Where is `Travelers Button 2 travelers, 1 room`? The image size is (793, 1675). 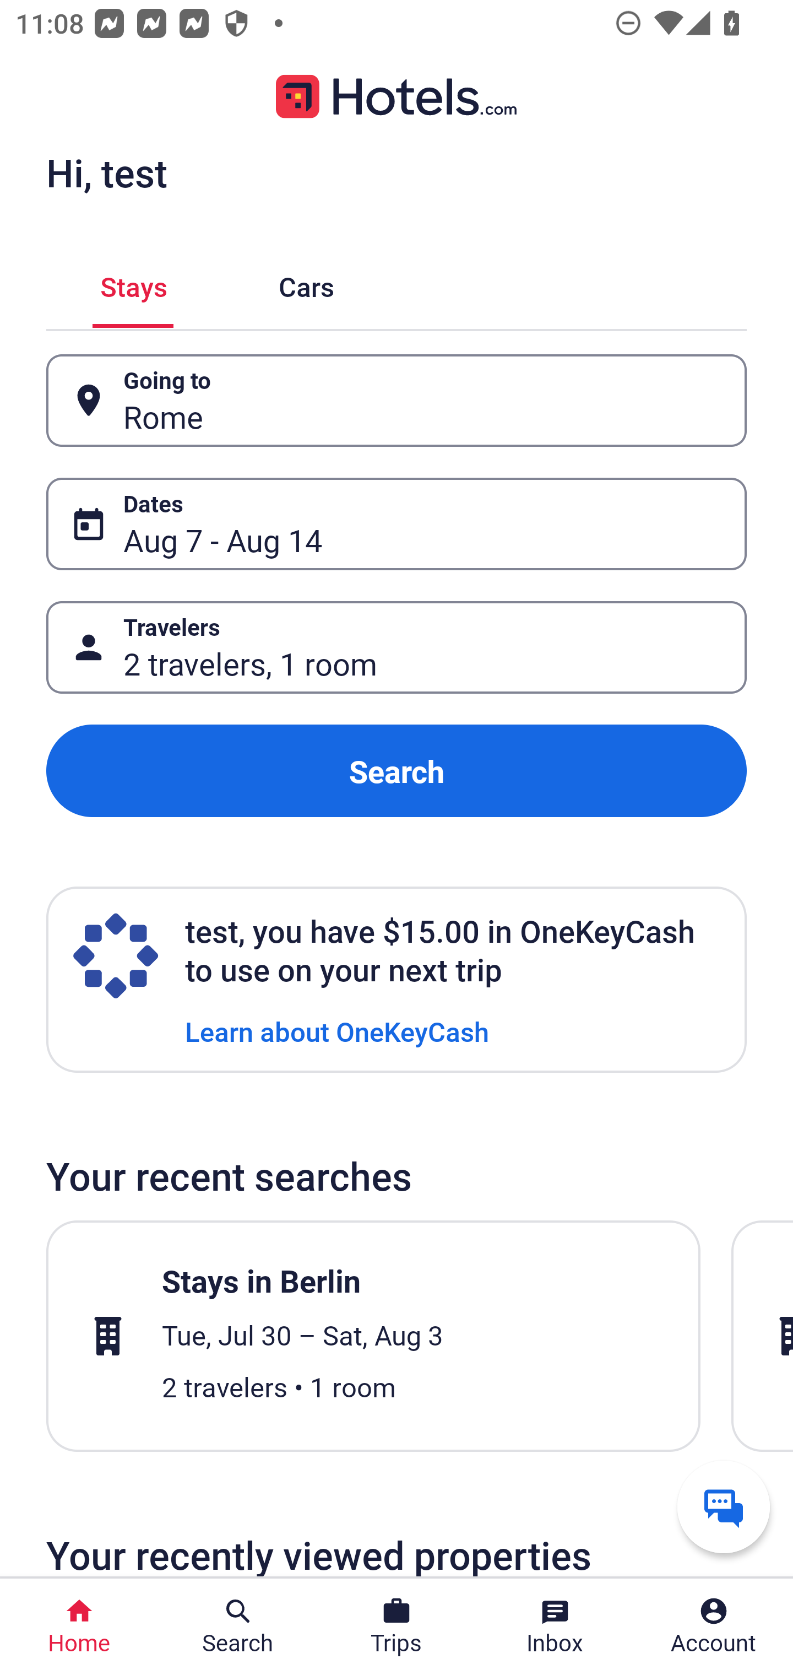 Travelers Button 2 travelers, 1 room is located at coordinates (397, 647).